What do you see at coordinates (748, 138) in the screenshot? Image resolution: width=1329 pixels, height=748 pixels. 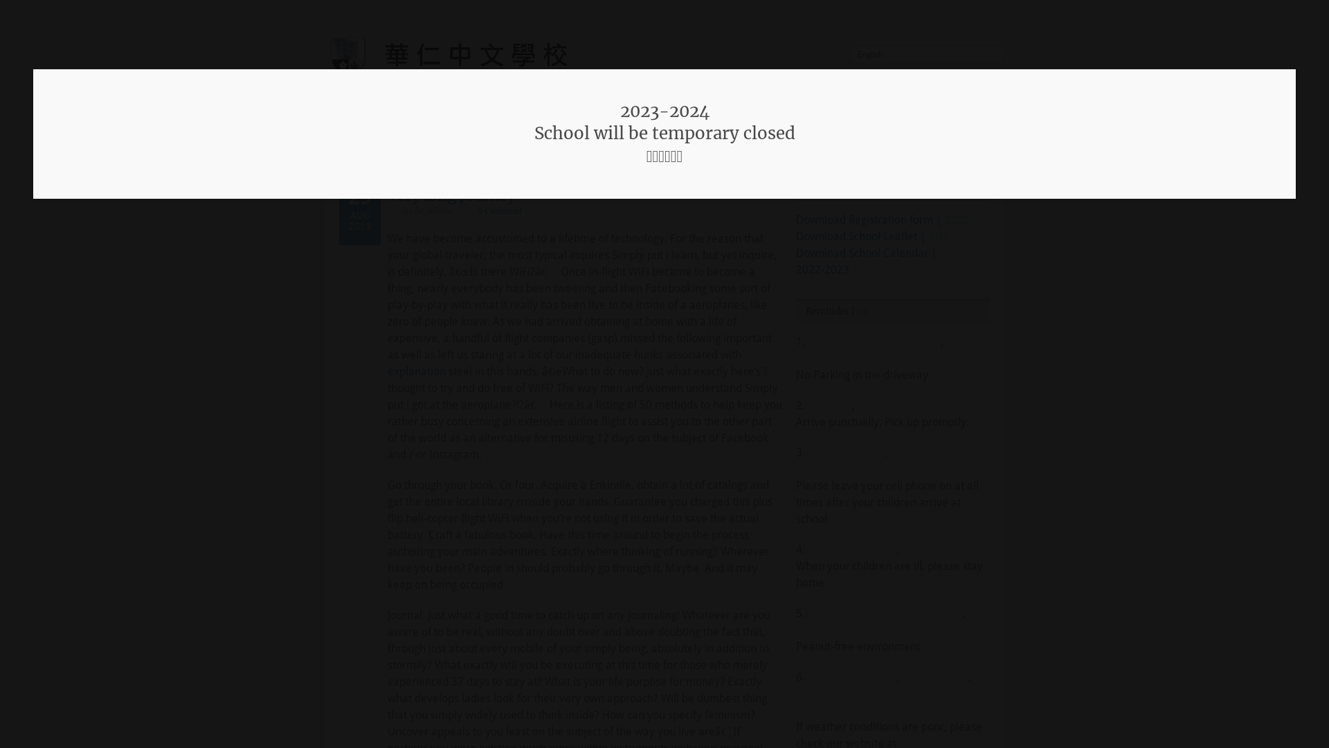 I see `Special Events` at bounding box center [748, 138].